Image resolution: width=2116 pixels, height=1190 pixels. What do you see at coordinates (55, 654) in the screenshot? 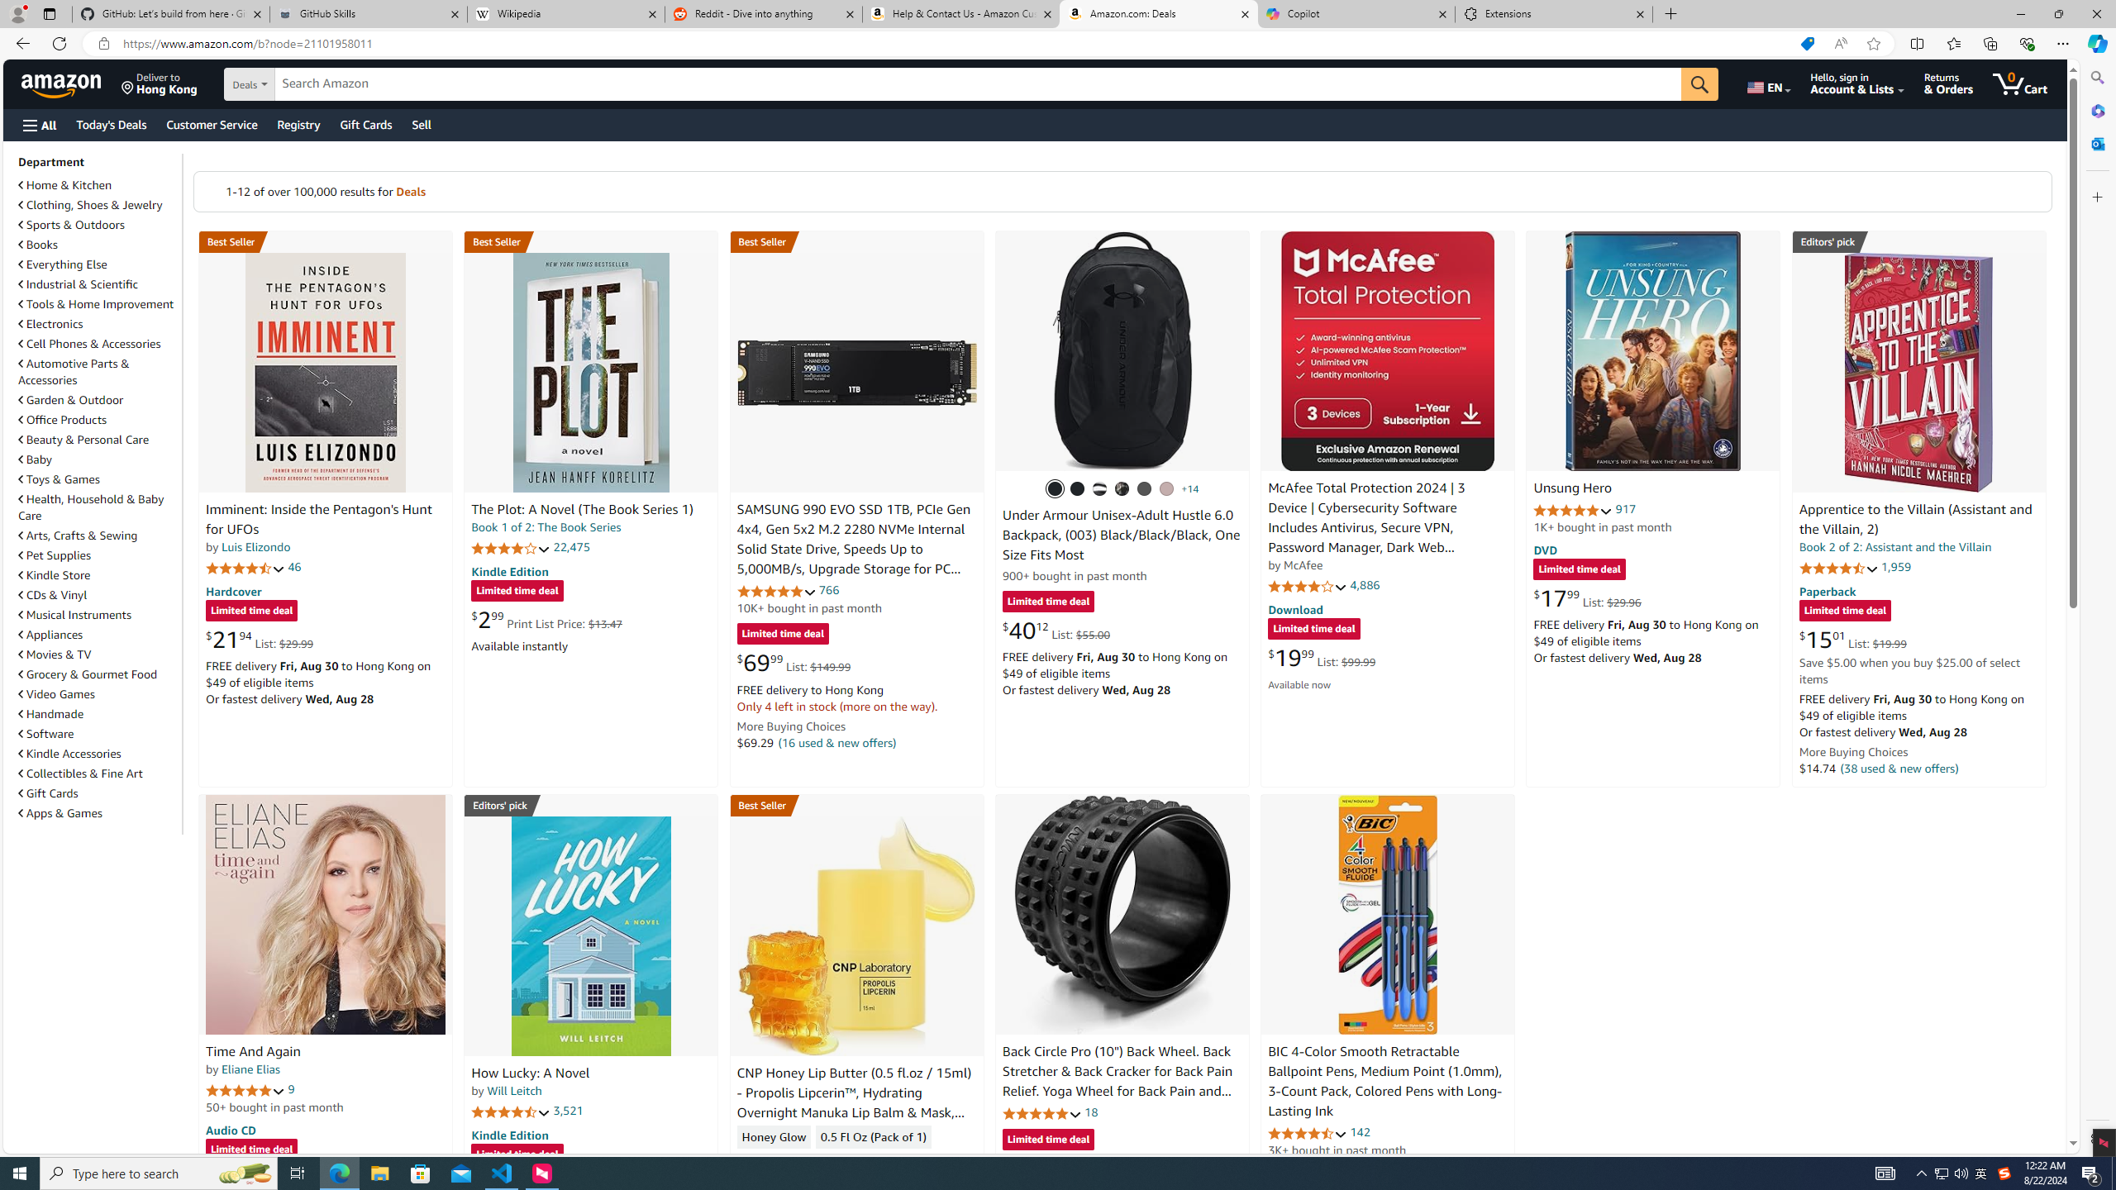
I see `Movies & TV` at bounding box center [55, 654].